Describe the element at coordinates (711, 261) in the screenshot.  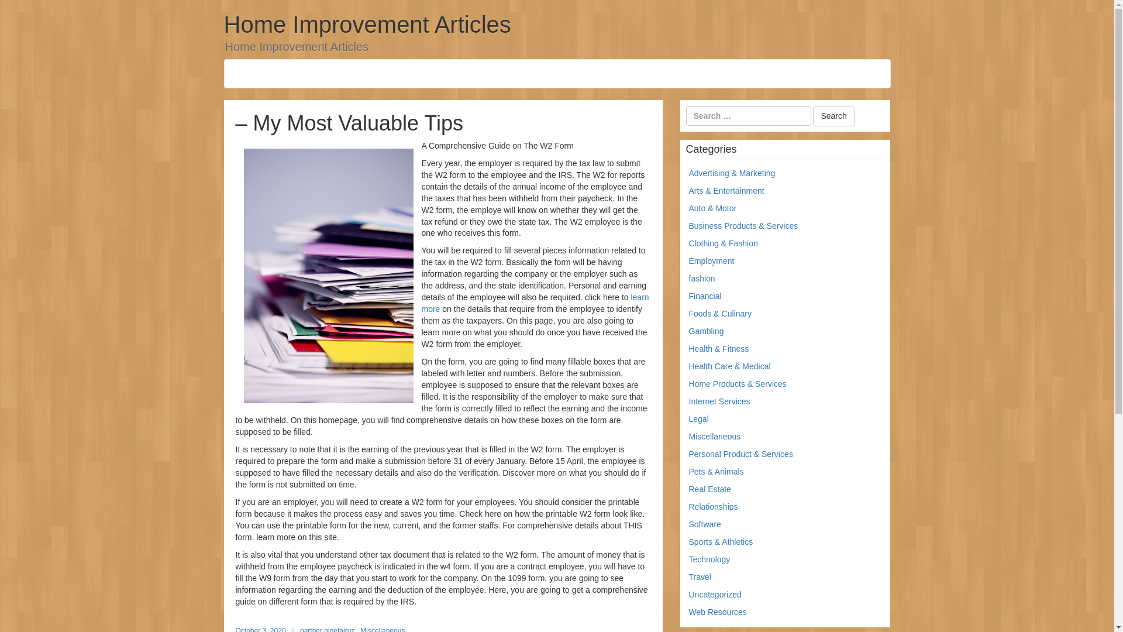
I see `Employment` at that location.